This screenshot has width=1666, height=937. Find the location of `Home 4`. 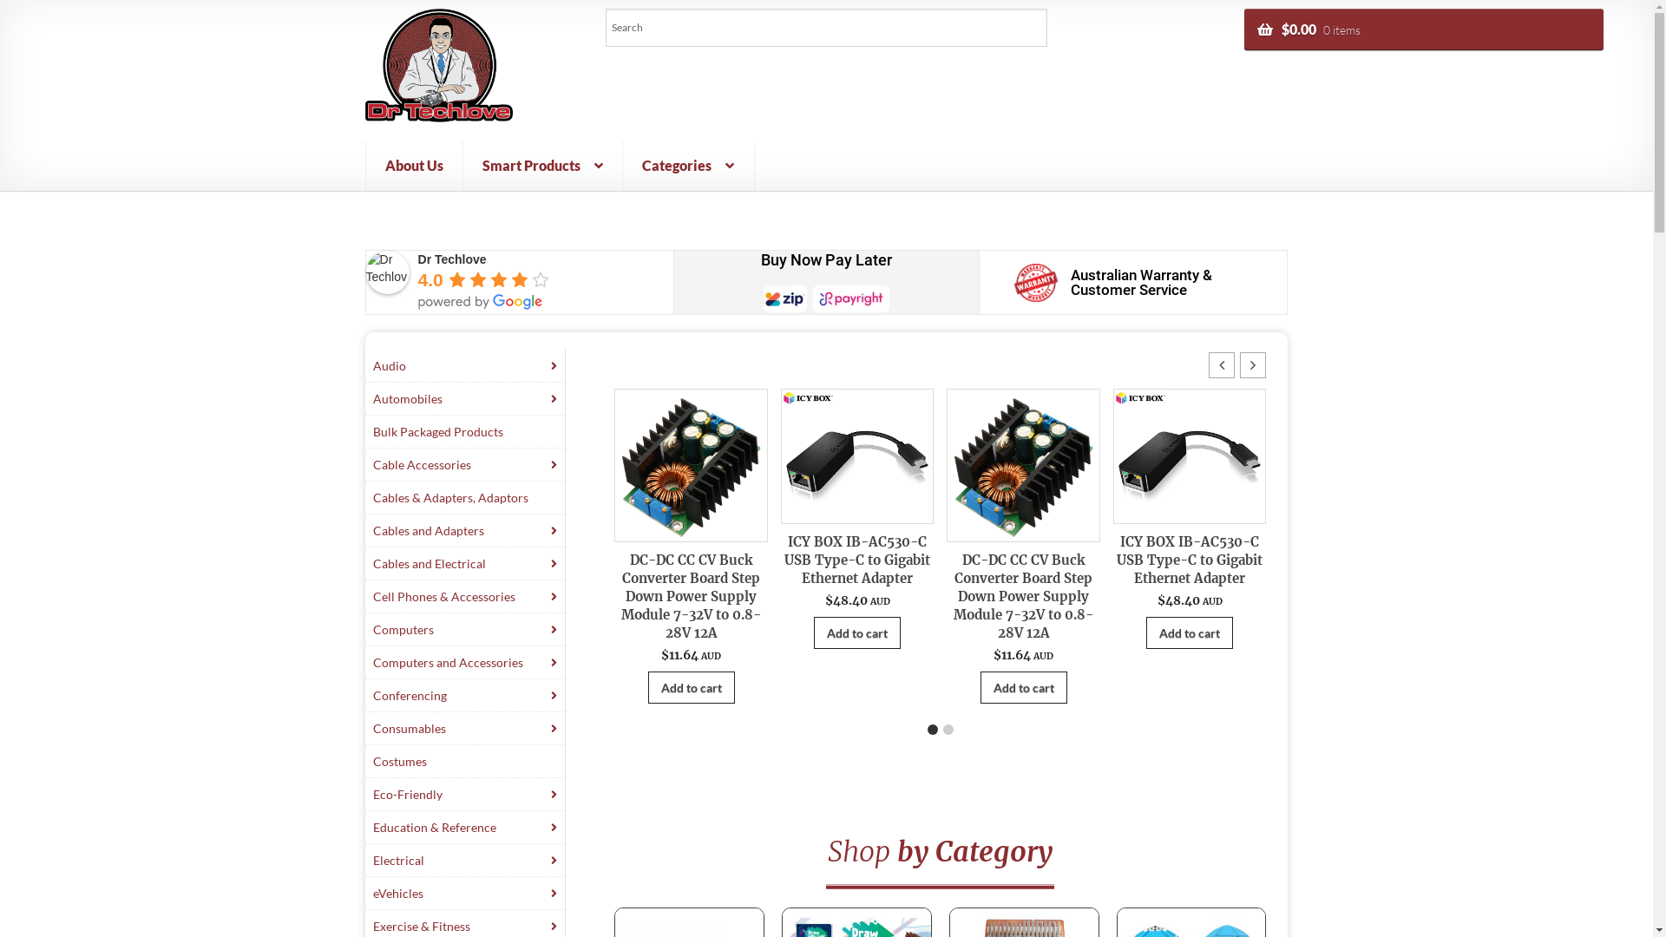

Home 4 is located at coordinates (826, 298).